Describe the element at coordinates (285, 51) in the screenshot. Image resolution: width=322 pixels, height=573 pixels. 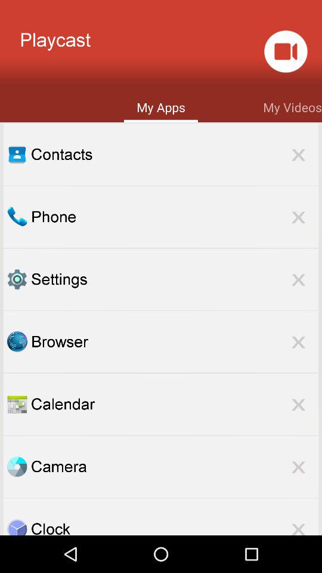
I see `open the item above my videos app` at that location.